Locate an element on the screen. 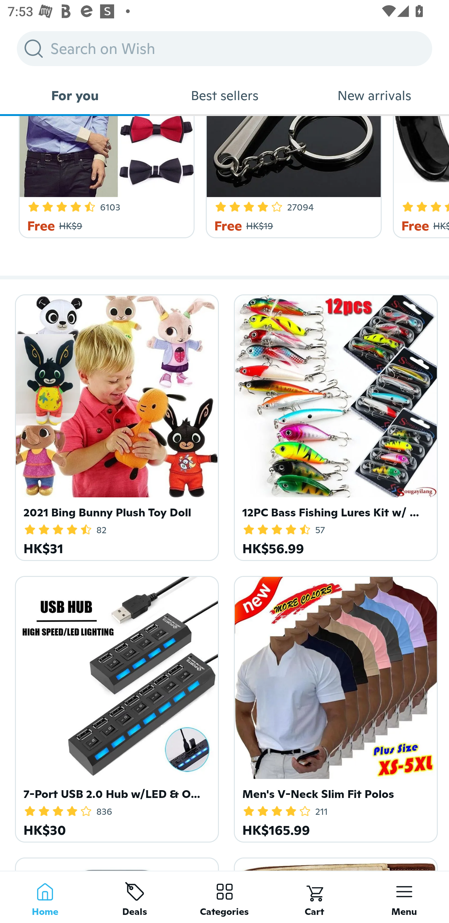 This screenshot has height=923, width=449. Best sellers is located at coordinates (224, 95).